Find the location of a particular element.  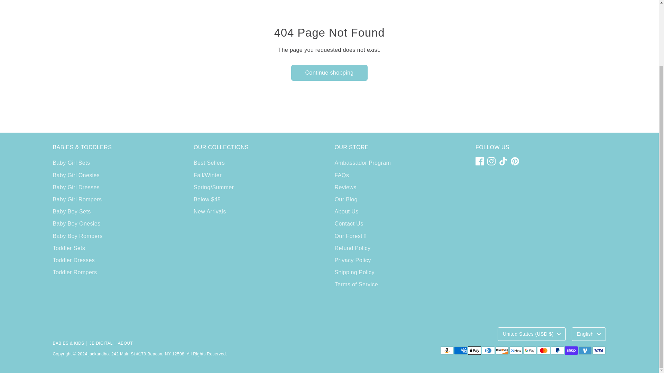

Discover is located at coordinates (502, 351).